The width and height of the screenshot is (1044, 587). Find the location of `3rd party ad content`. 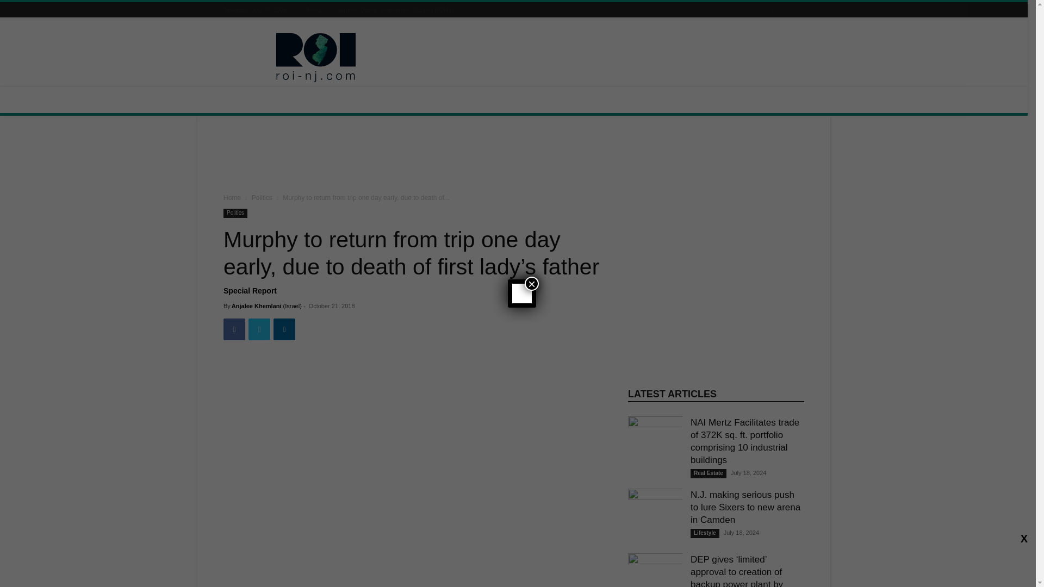

3rd party ad content is located at coordinates (514, 157).